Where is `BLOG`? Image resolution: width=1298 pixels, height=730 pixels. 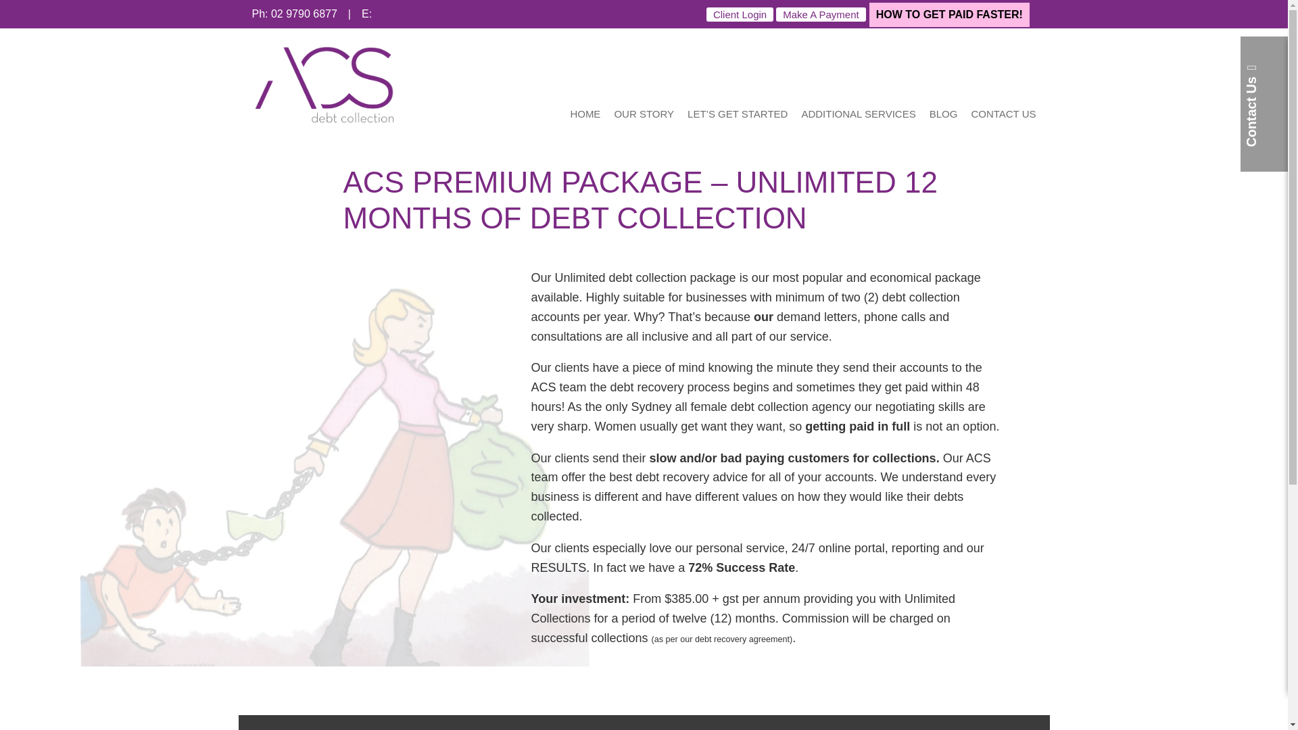
BLOG is located at coordinates (944, 114).